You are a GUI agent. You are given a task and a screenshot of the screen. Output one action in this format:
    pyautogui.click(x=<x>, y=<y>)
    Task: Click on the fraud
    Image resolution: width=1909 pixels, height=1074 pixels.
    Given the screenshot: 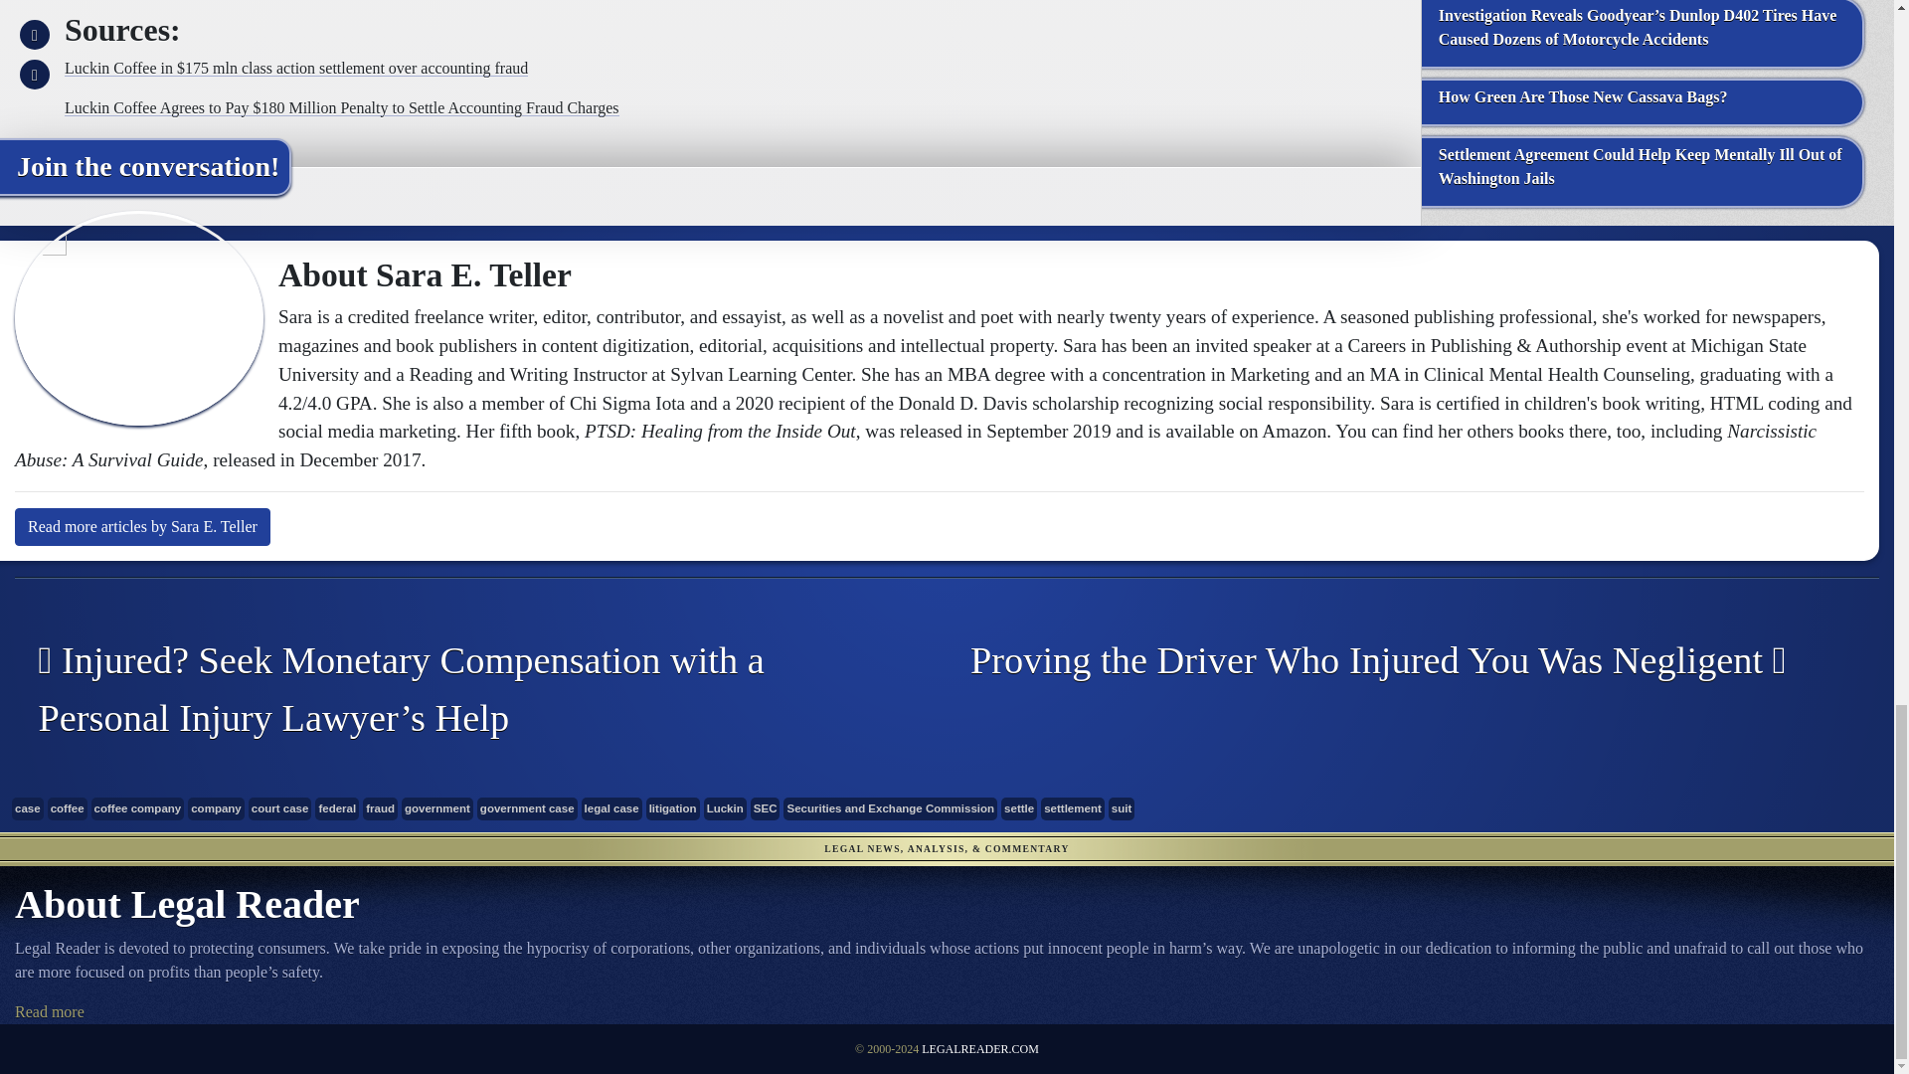 What is the action you would take?
    pyautogui.click(x=380, y=809)
    